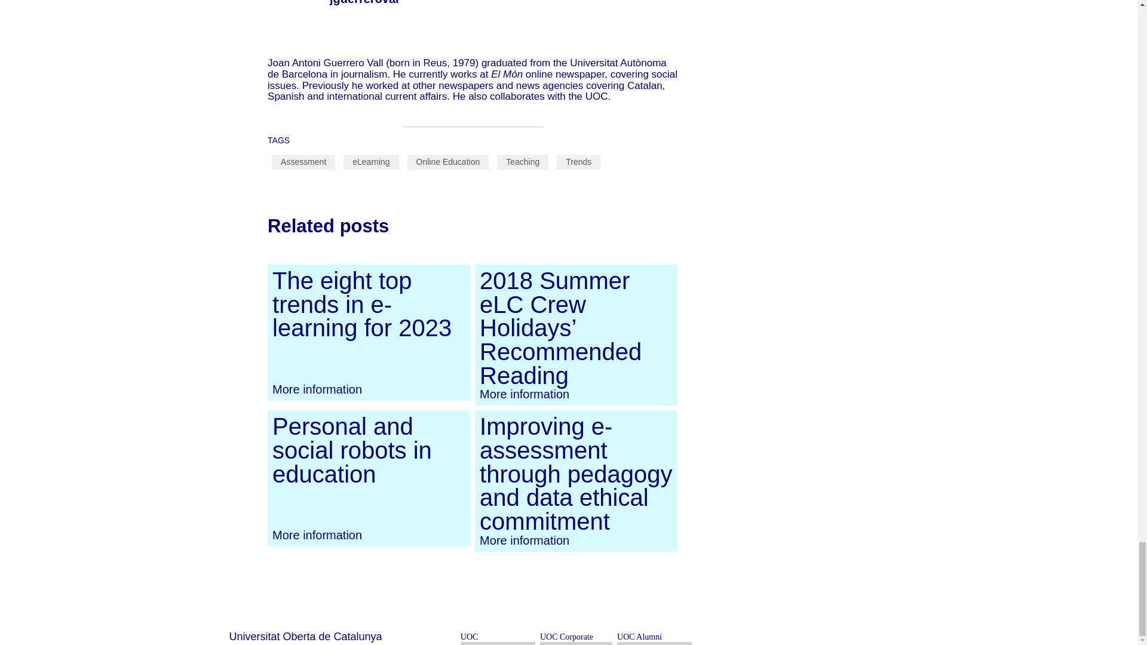 This screenshot has width=1147, height=645. I want to click on Trends Tag, so click(578, 162).